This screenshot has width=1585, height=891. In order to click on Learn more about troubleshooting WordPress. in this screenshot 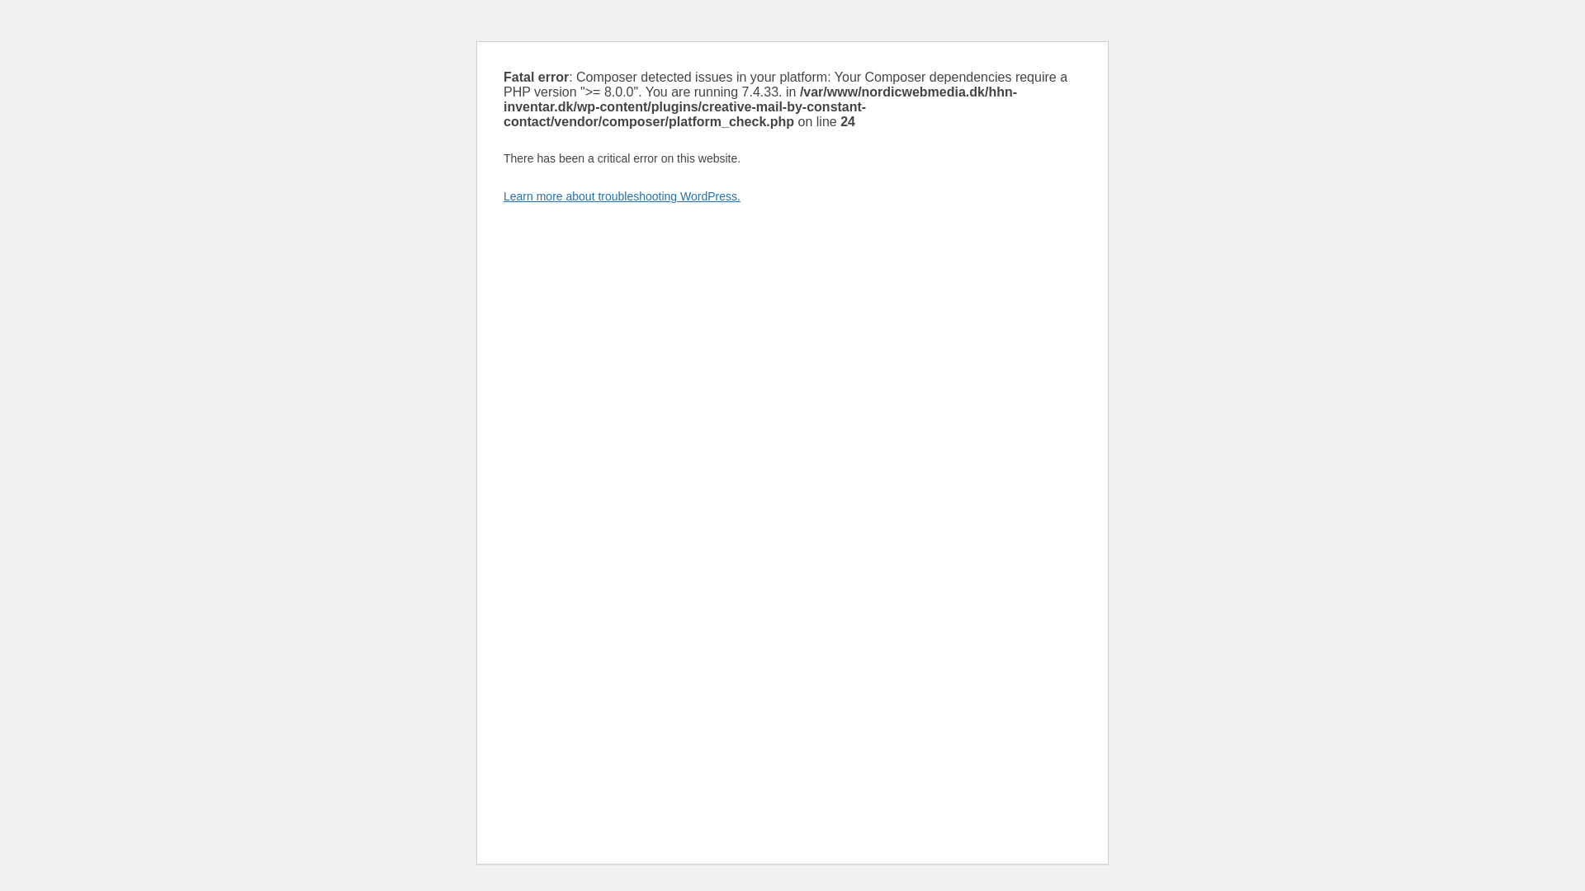, I will do `click(622, 196)`.